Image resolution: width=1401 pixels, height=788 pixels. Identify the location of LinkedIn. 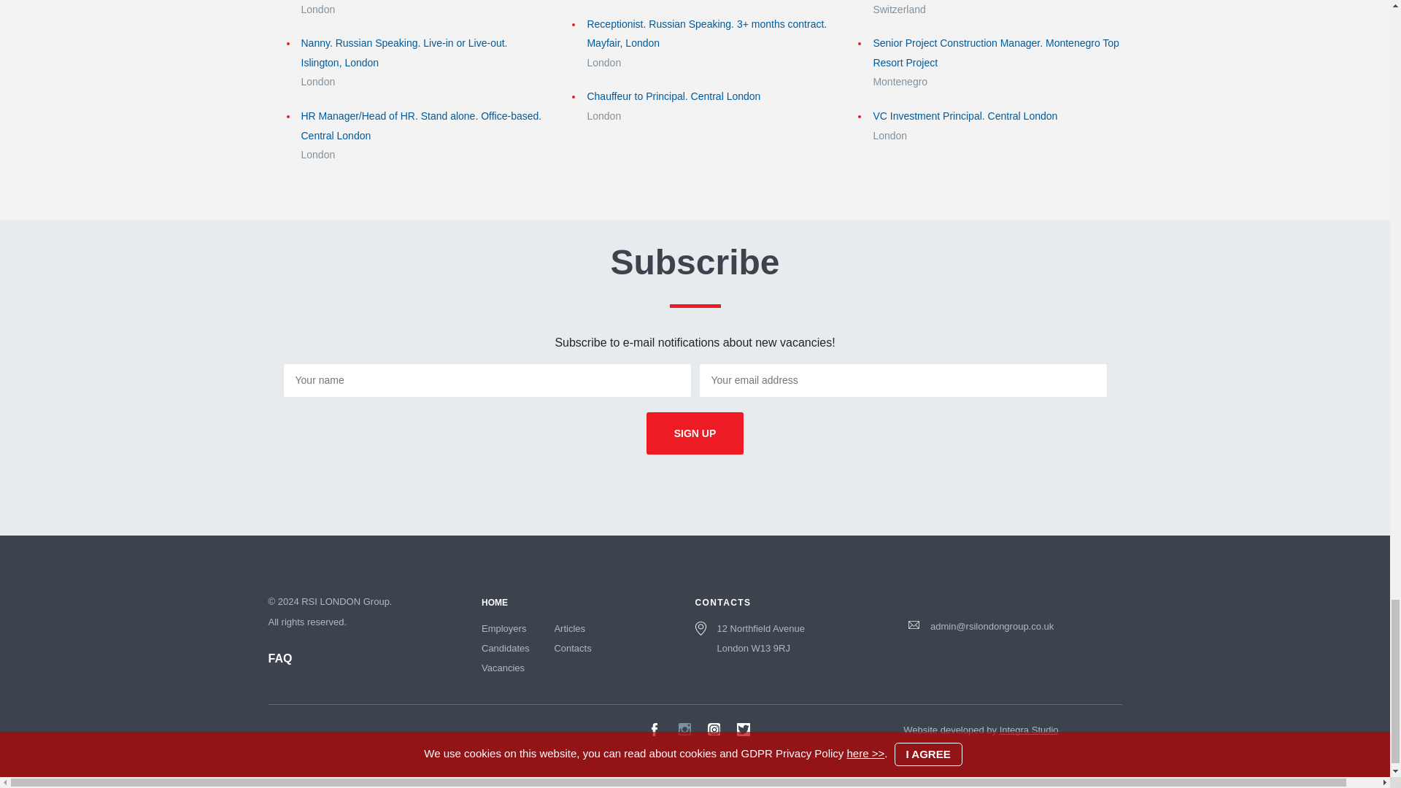
(684, 729).